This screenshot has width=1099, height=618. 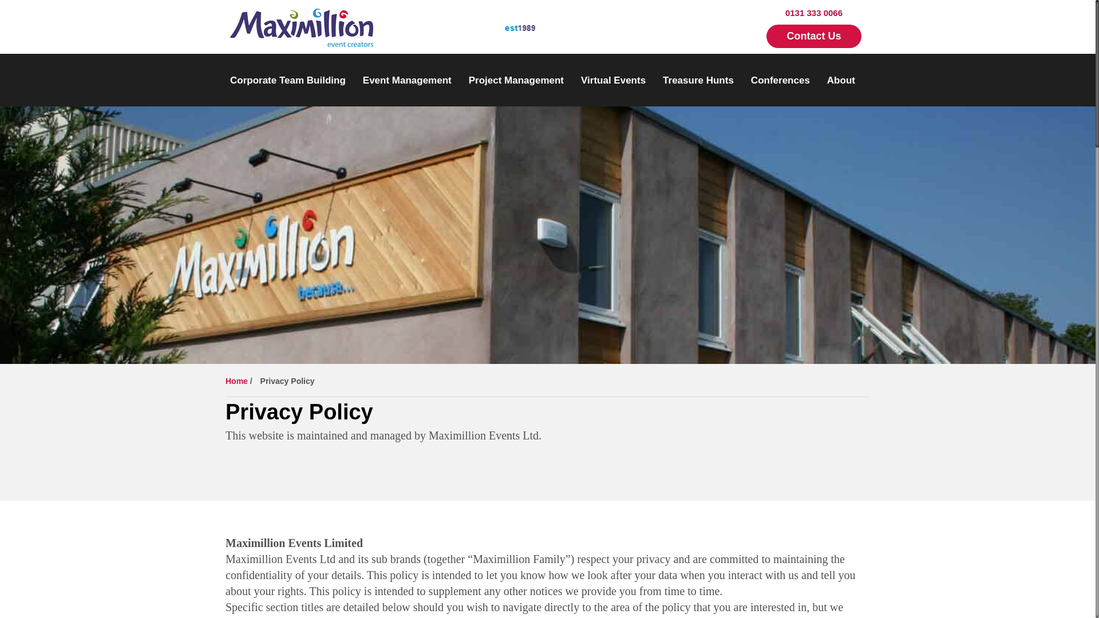 I want to click on 0131 333 0066, so click(x=814, y=13).